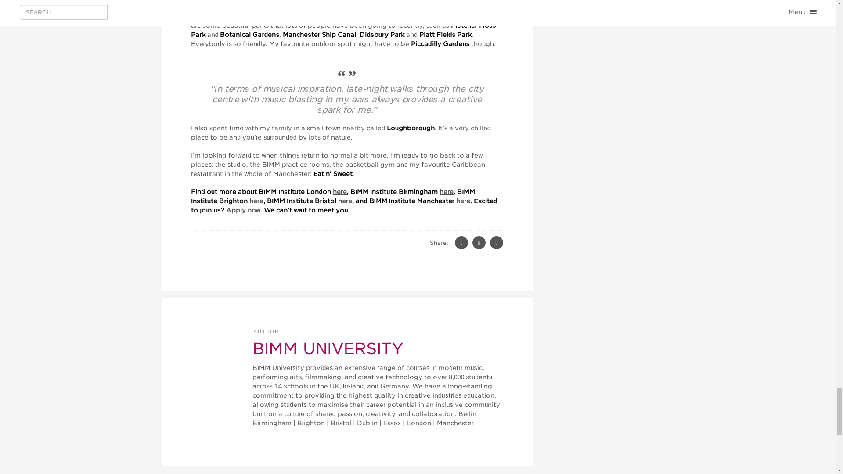  I want to click on here, so click(463, 201).